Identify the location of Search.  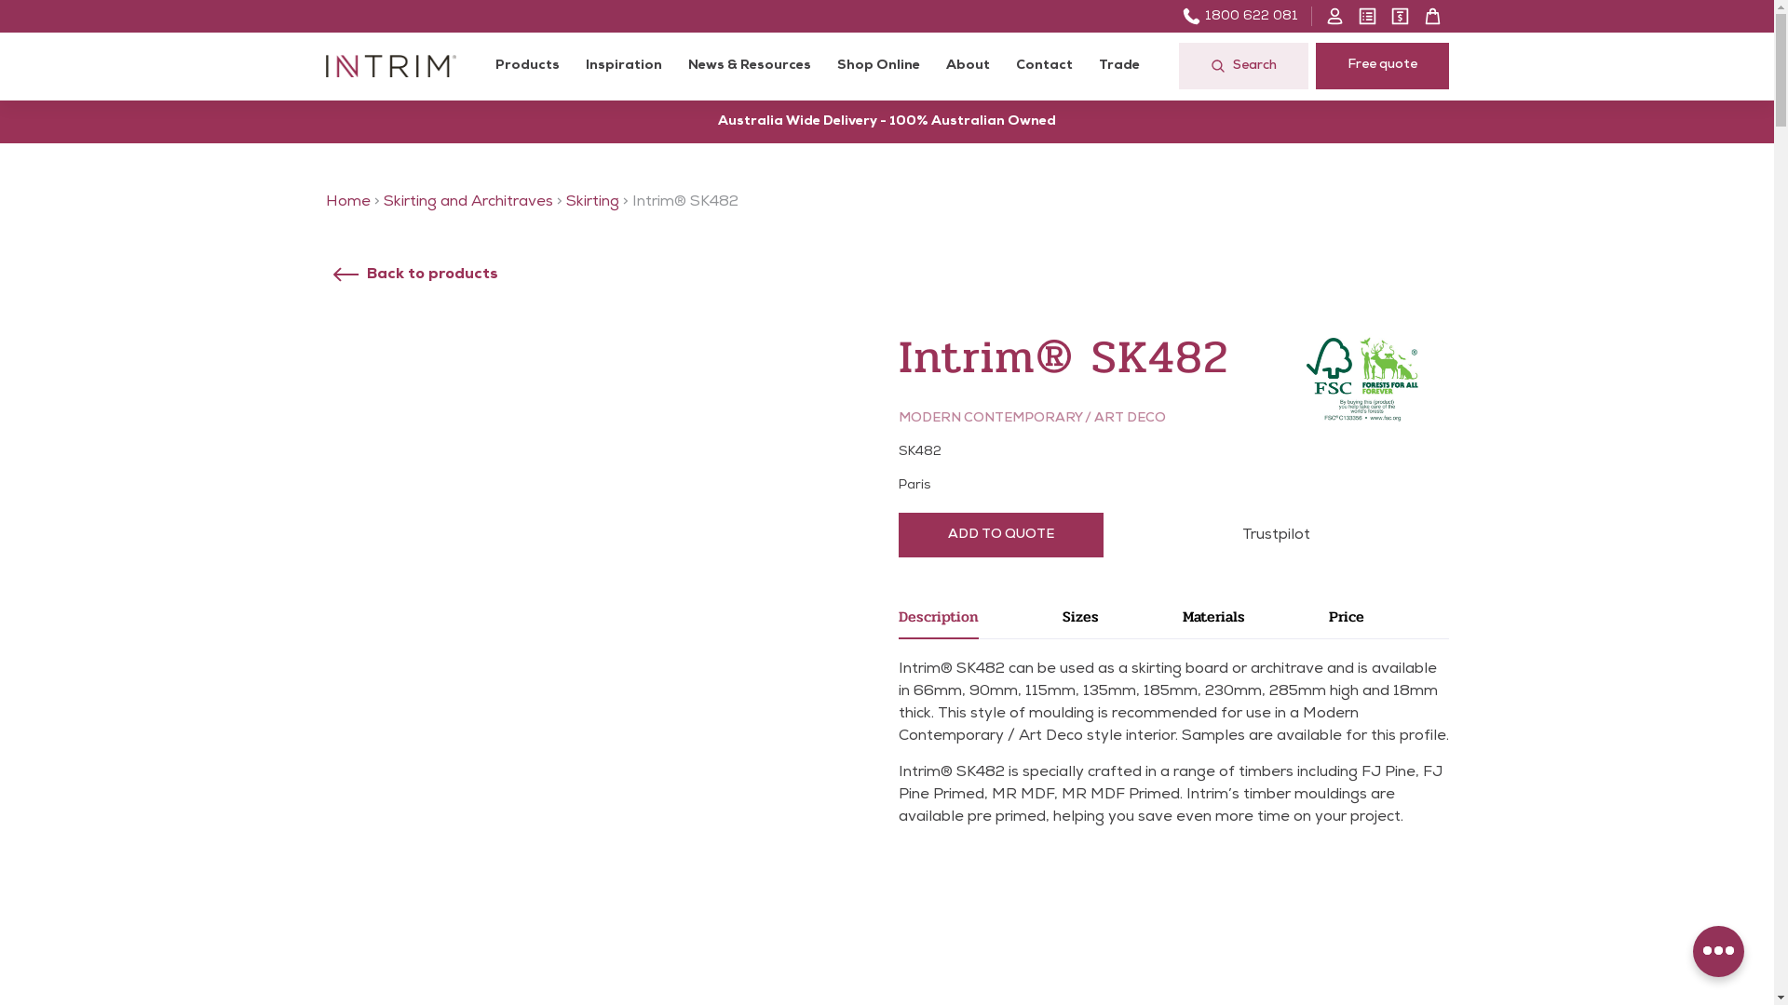
(1244, 66).